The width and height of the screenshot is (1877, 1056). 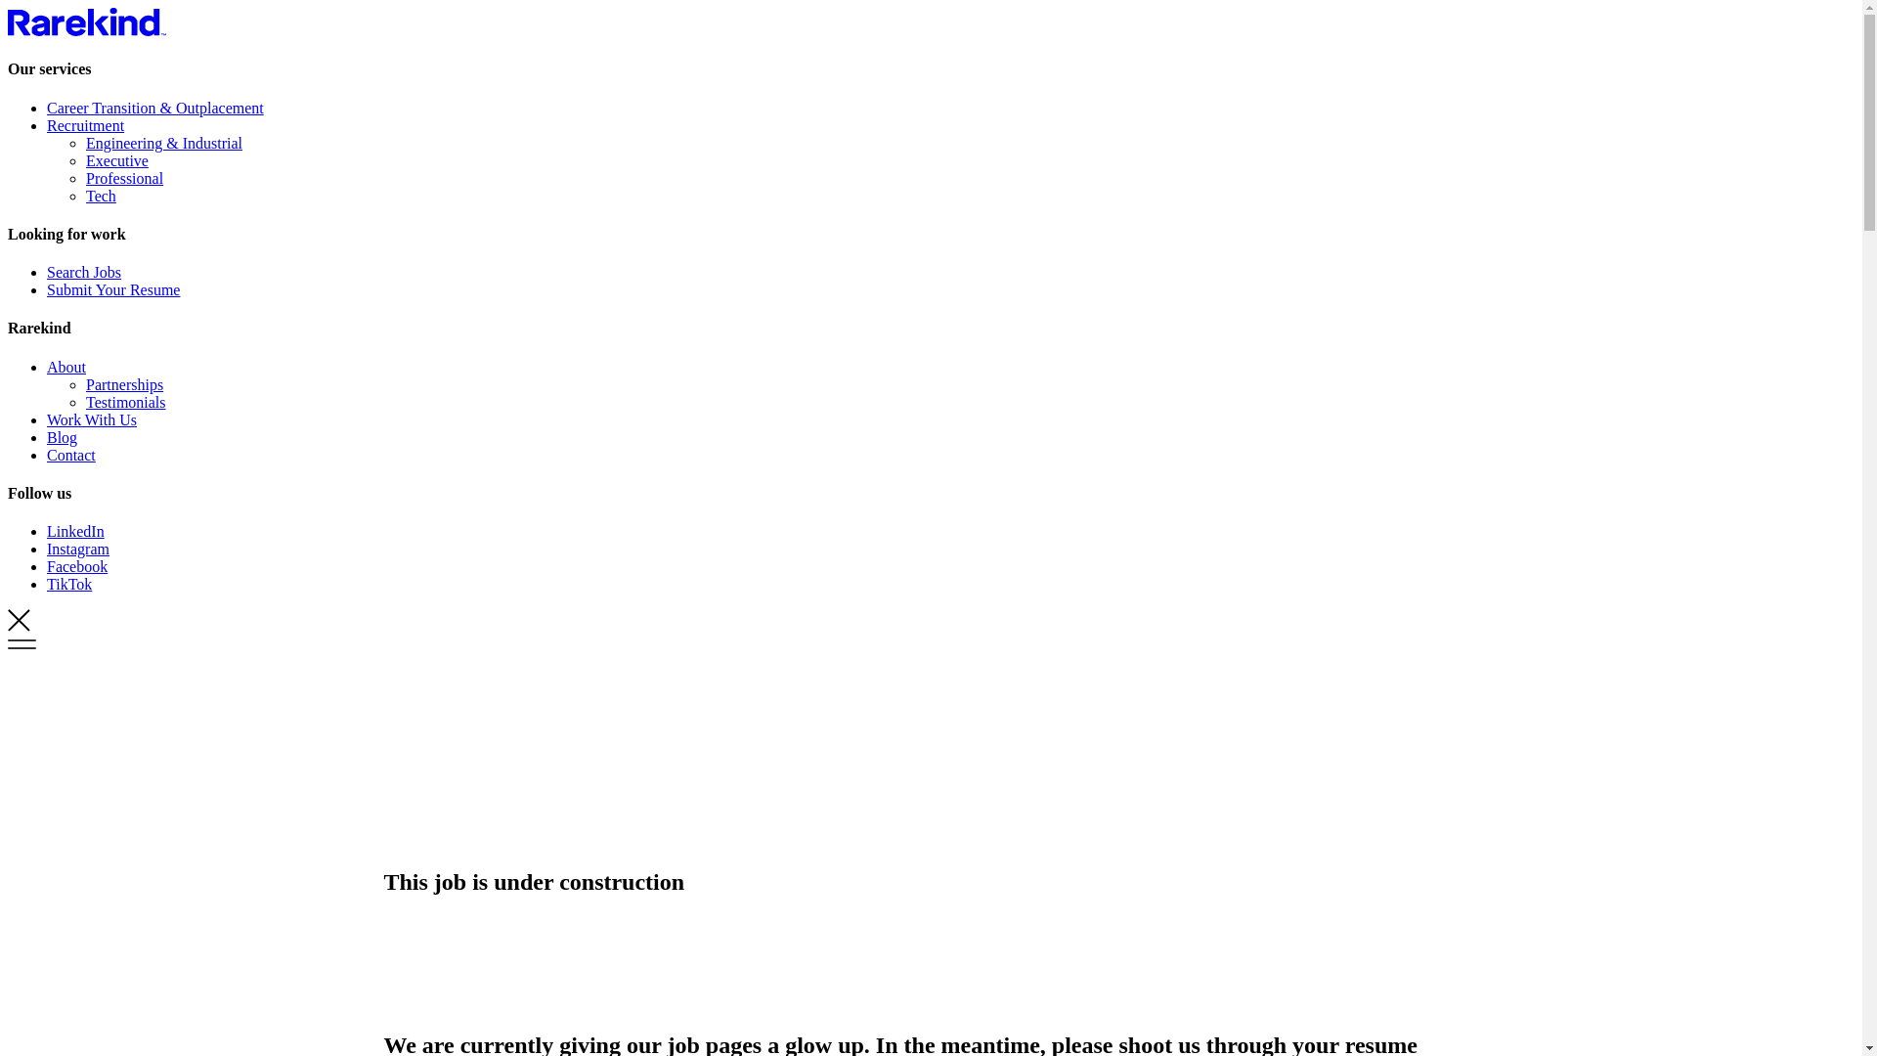 I want to click on Facebook, so click(x=77, y=567).